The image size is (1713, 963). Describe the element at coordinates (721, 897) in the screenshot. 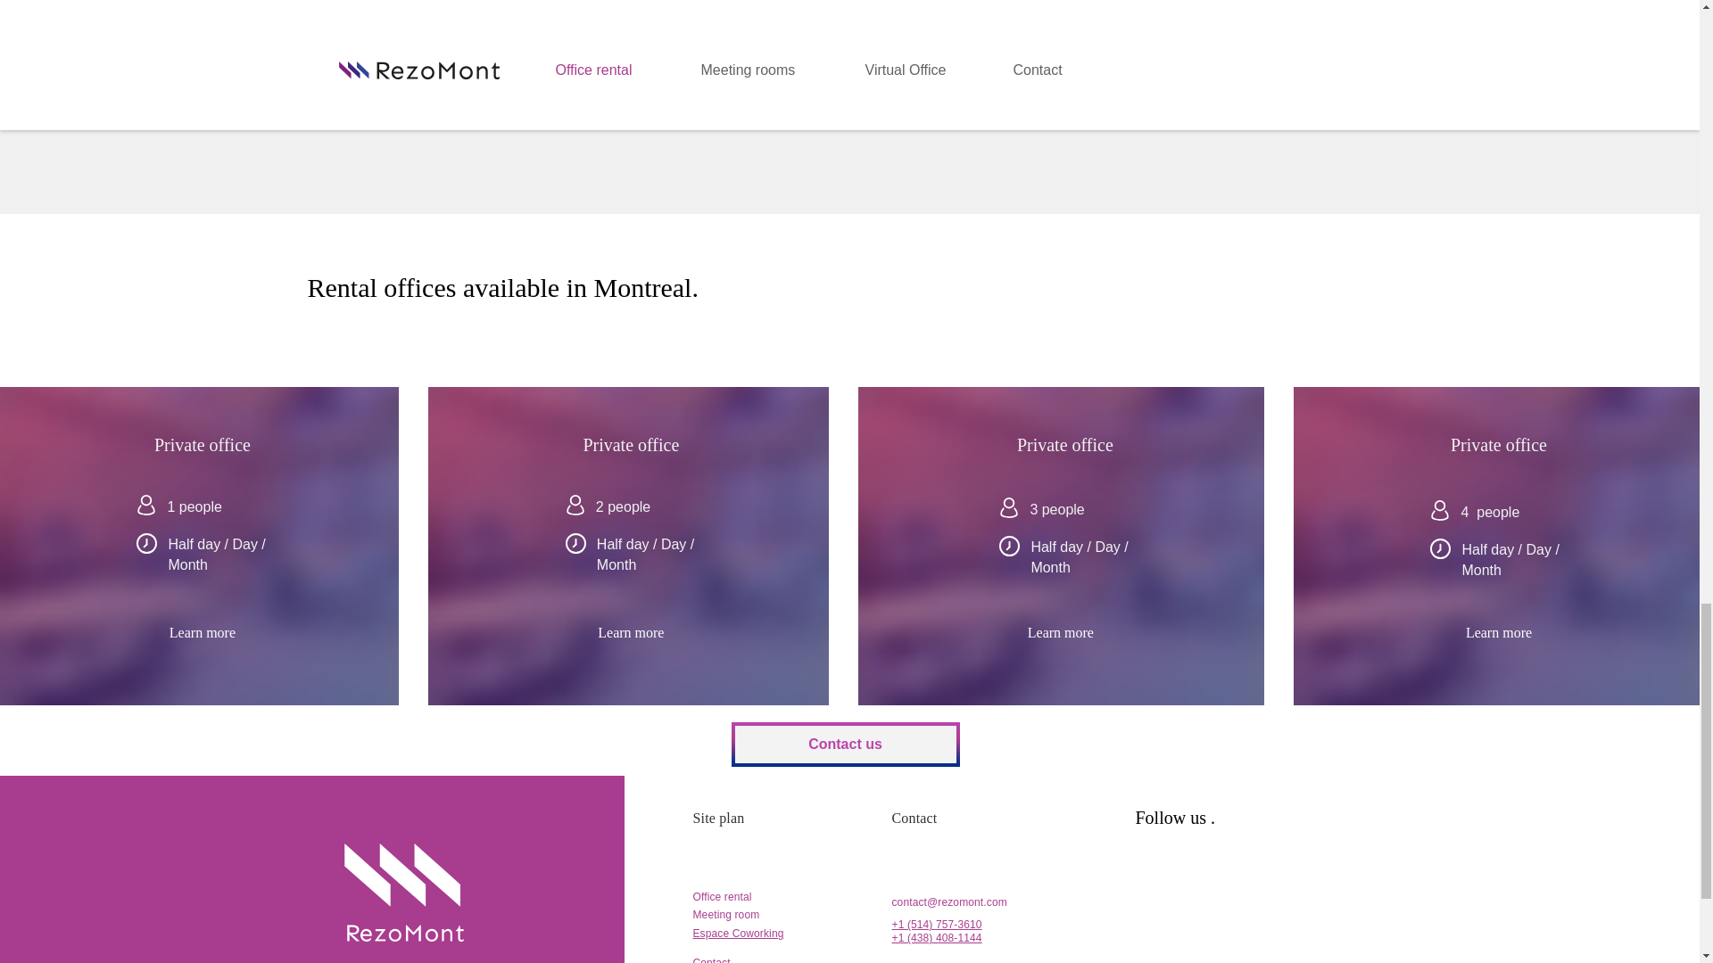

I see `Office rental` at that location.